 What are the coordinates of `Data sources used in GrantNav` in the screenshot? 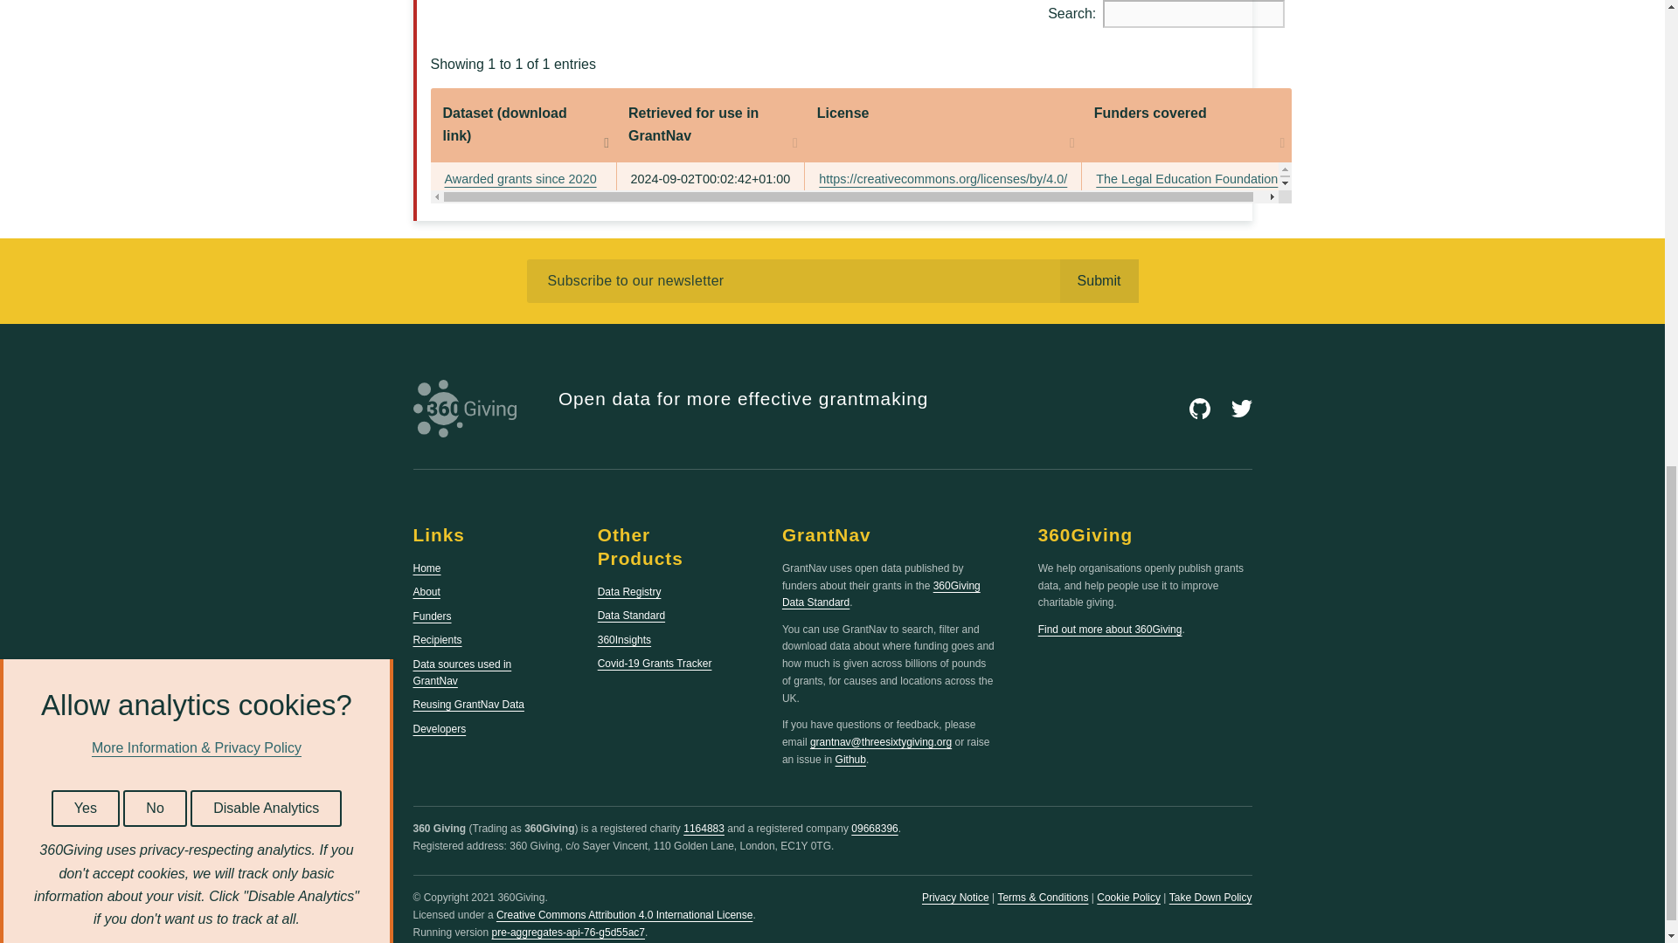 It's located at (461, 672).